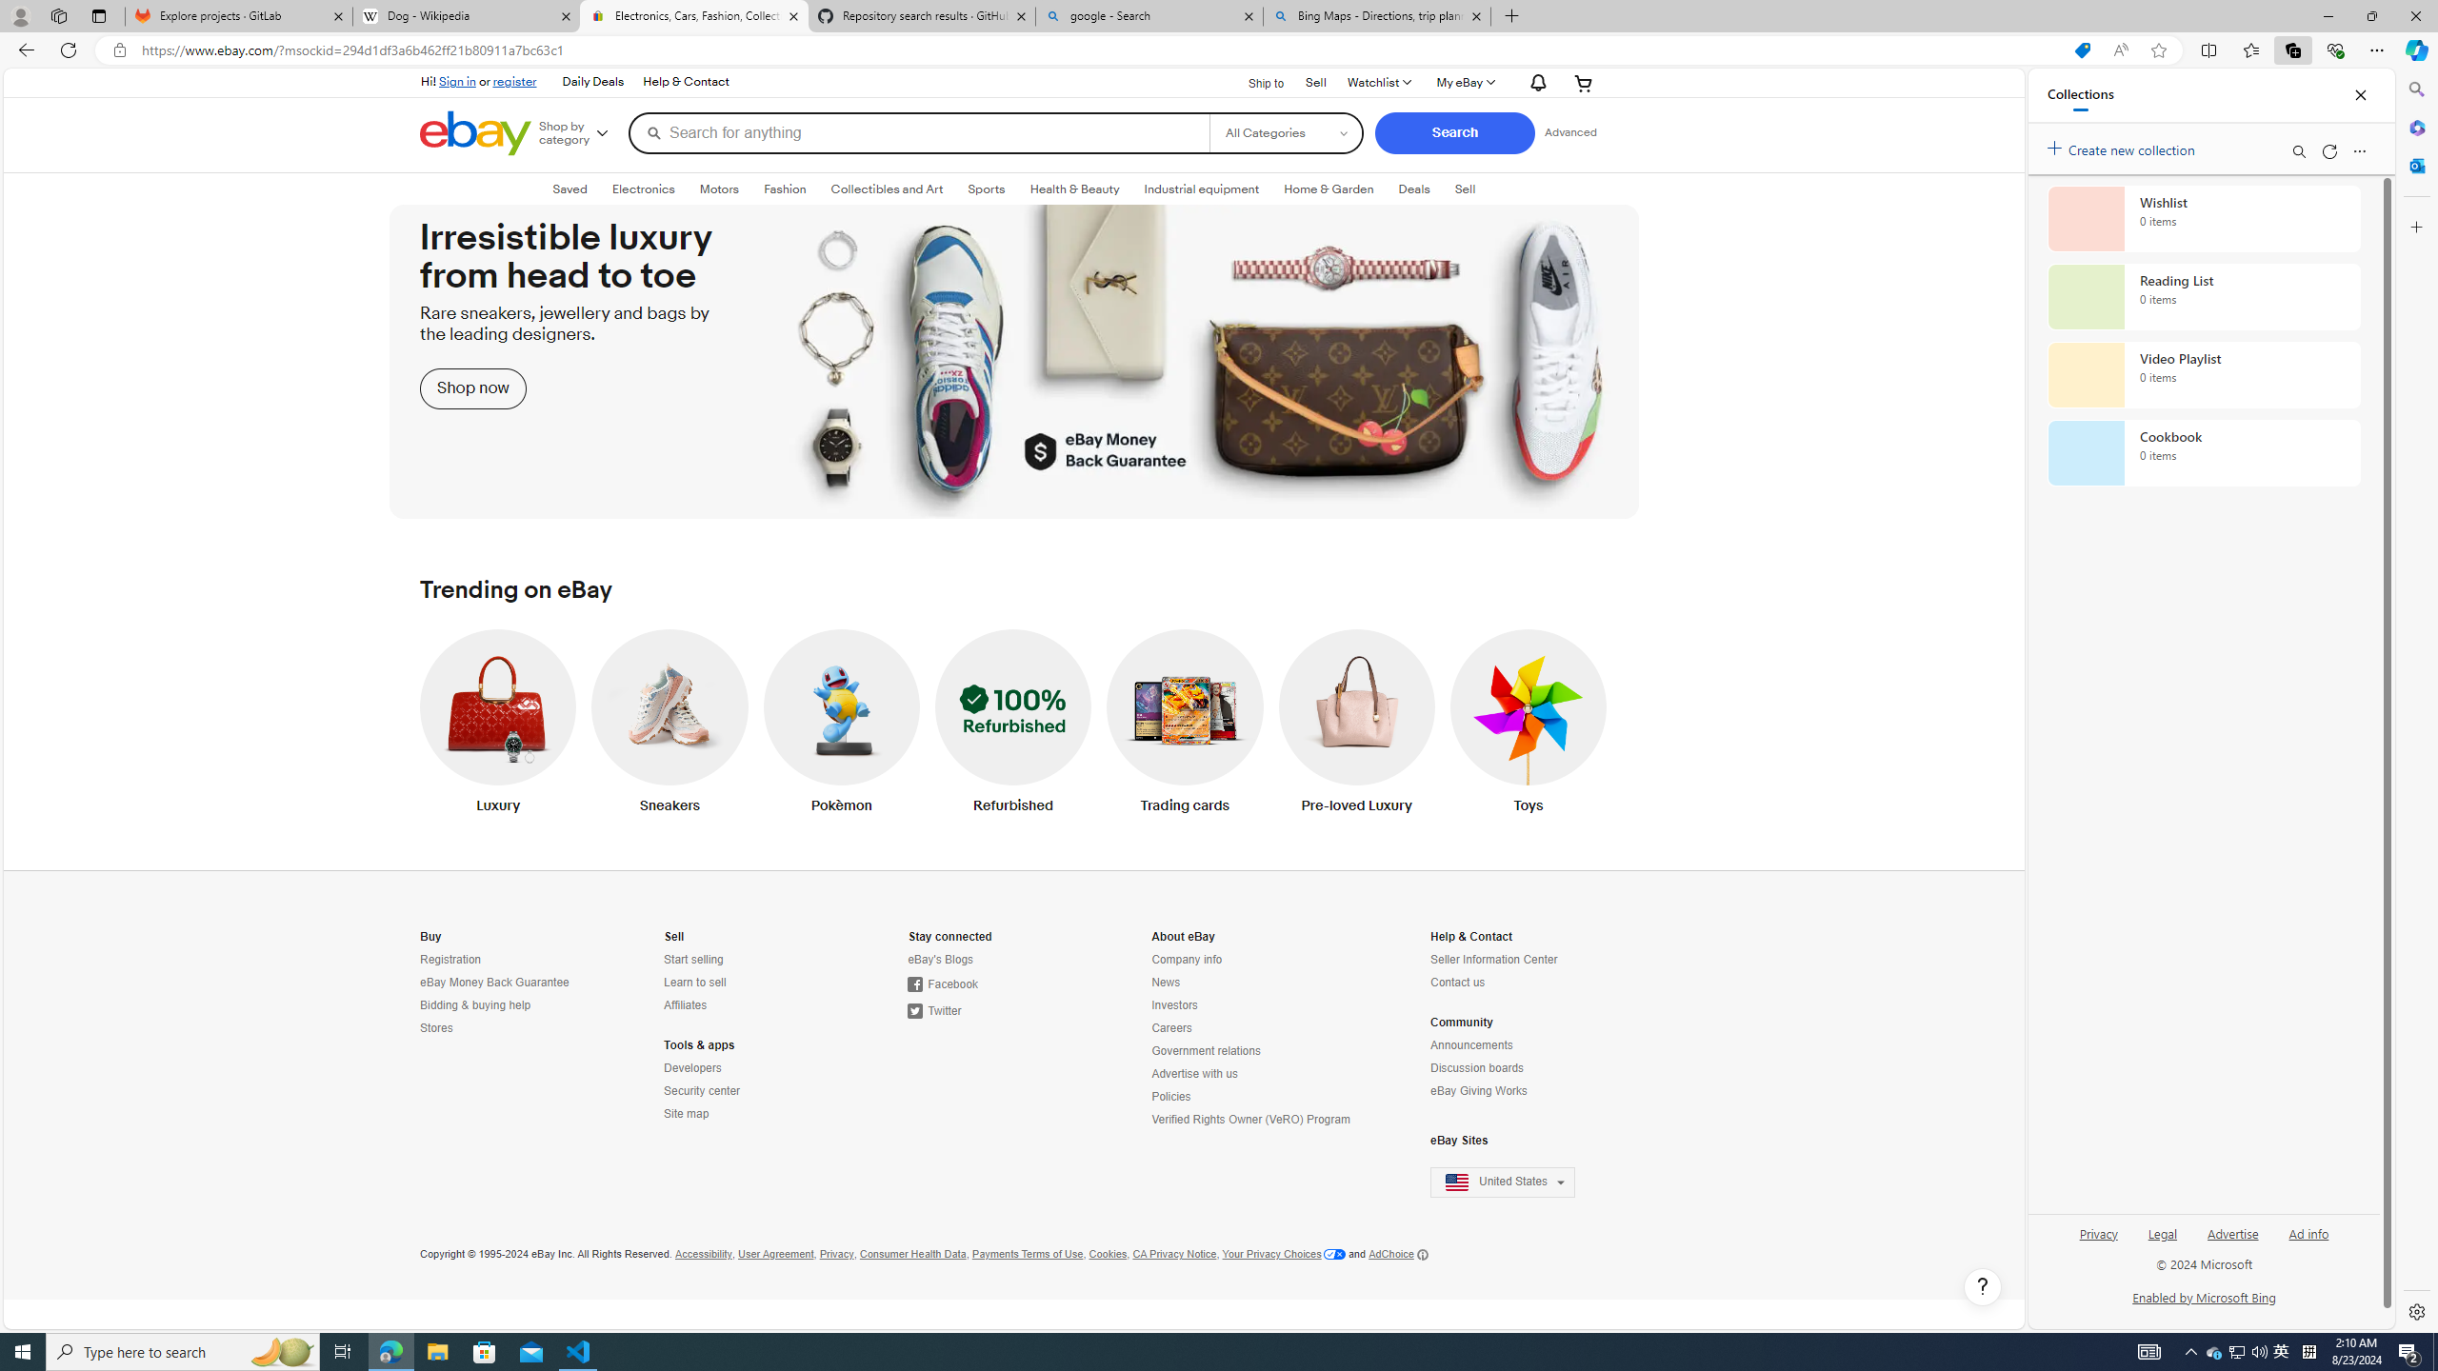 The image size is (2438, 1371). Describe the element at coordinates (749, 1114) in the screenshot. I see `Site map` at that location.